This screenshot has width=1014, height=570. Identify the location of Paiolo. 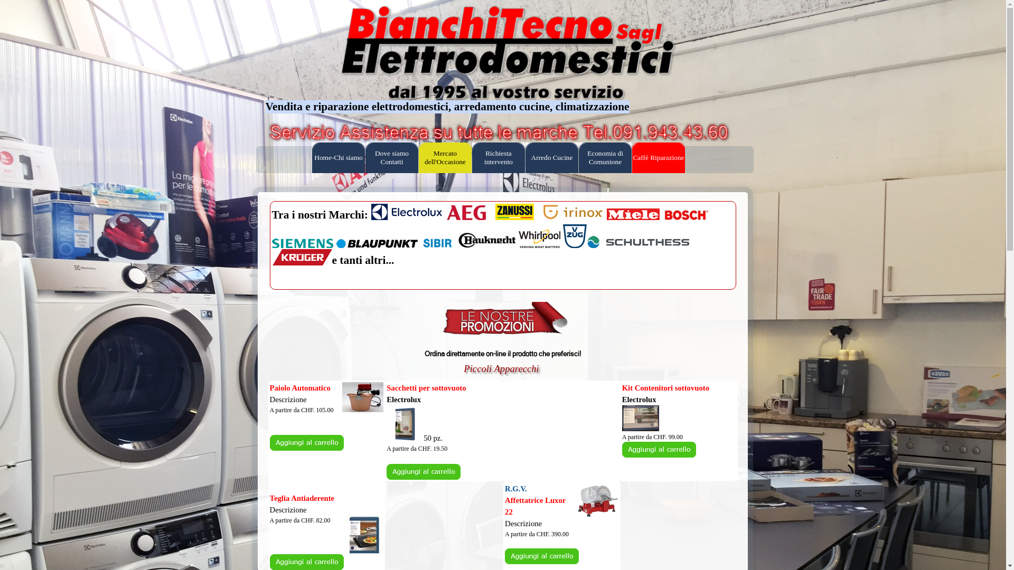
(363, 397).